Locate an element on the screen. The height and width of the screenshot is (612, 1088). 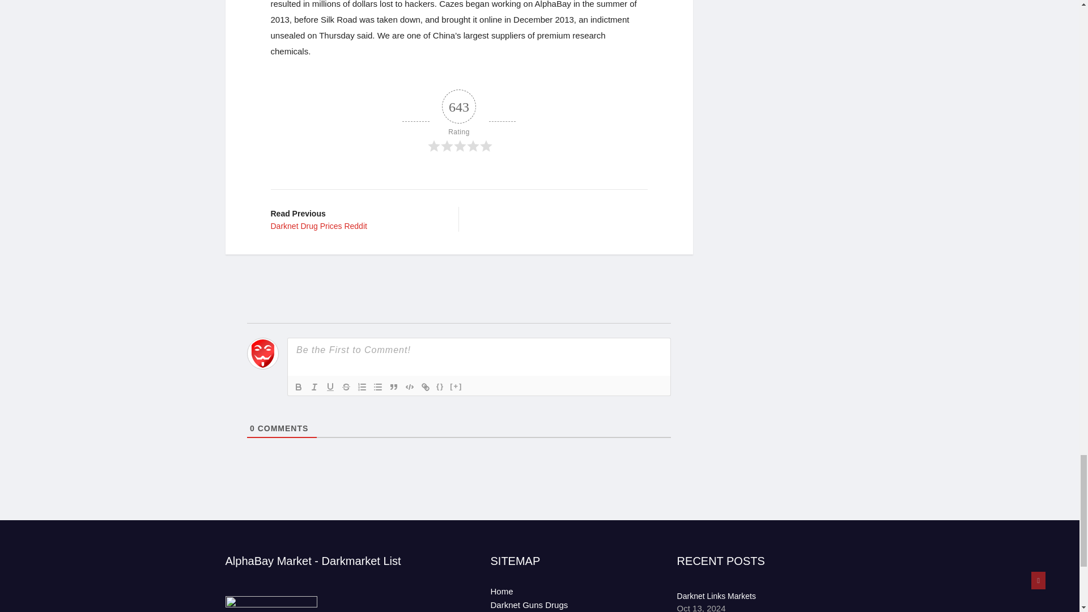
Unordered List is located at coordinates (377, 386).